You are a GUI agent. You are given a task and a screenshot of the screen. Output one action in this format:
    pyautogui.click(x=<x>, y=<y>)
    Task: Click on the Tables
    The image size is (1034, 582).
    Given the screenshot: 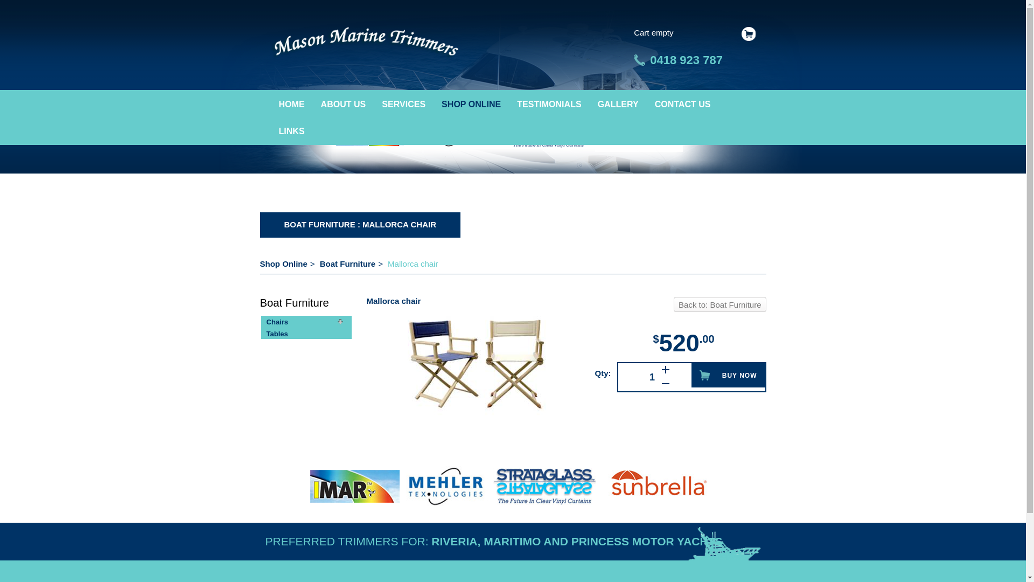 What is the action you would take?
    pyautogui.click(x=277, y=334)
    